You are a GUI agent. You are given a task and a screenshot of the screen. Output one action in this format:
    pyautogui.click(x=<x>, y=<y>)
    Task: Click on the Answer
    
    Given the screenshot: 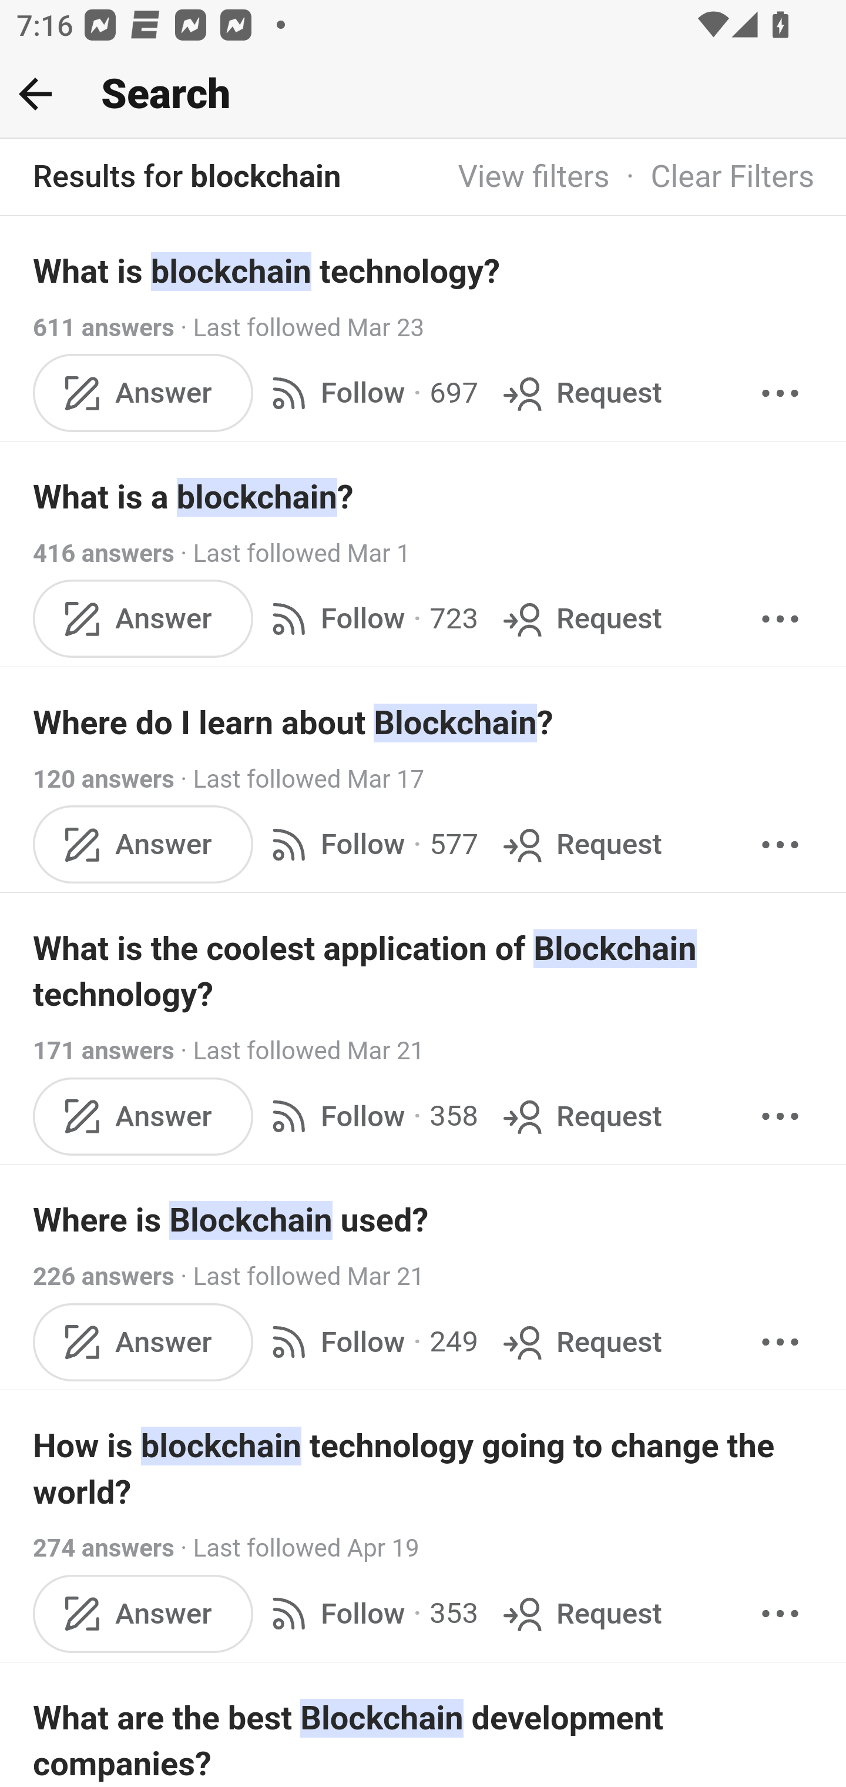 What is the action you would take?
    pyautogui.click(x=143, y=391)
    